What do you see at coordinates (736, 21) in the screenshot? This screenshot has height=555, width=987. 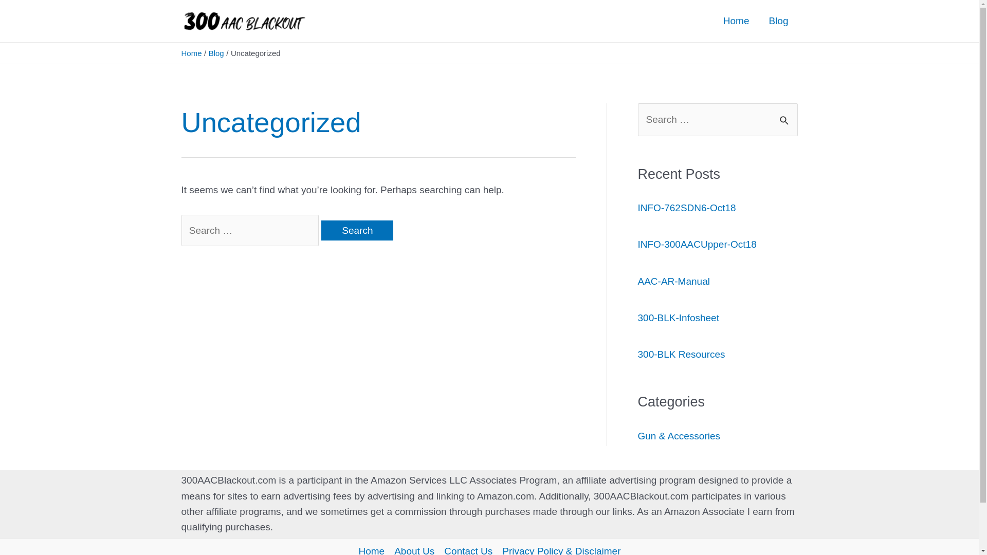 I see `Home` at bounding box center [736, 21].